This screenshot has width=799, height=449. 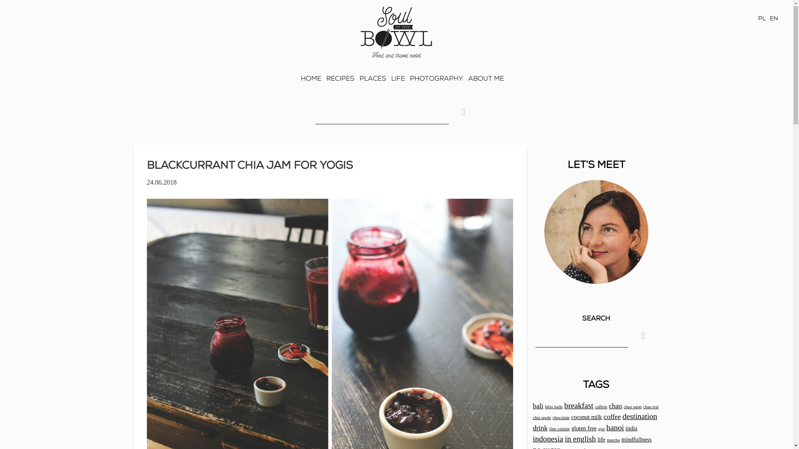 I want to click on PL, so click(x=762, y=19).